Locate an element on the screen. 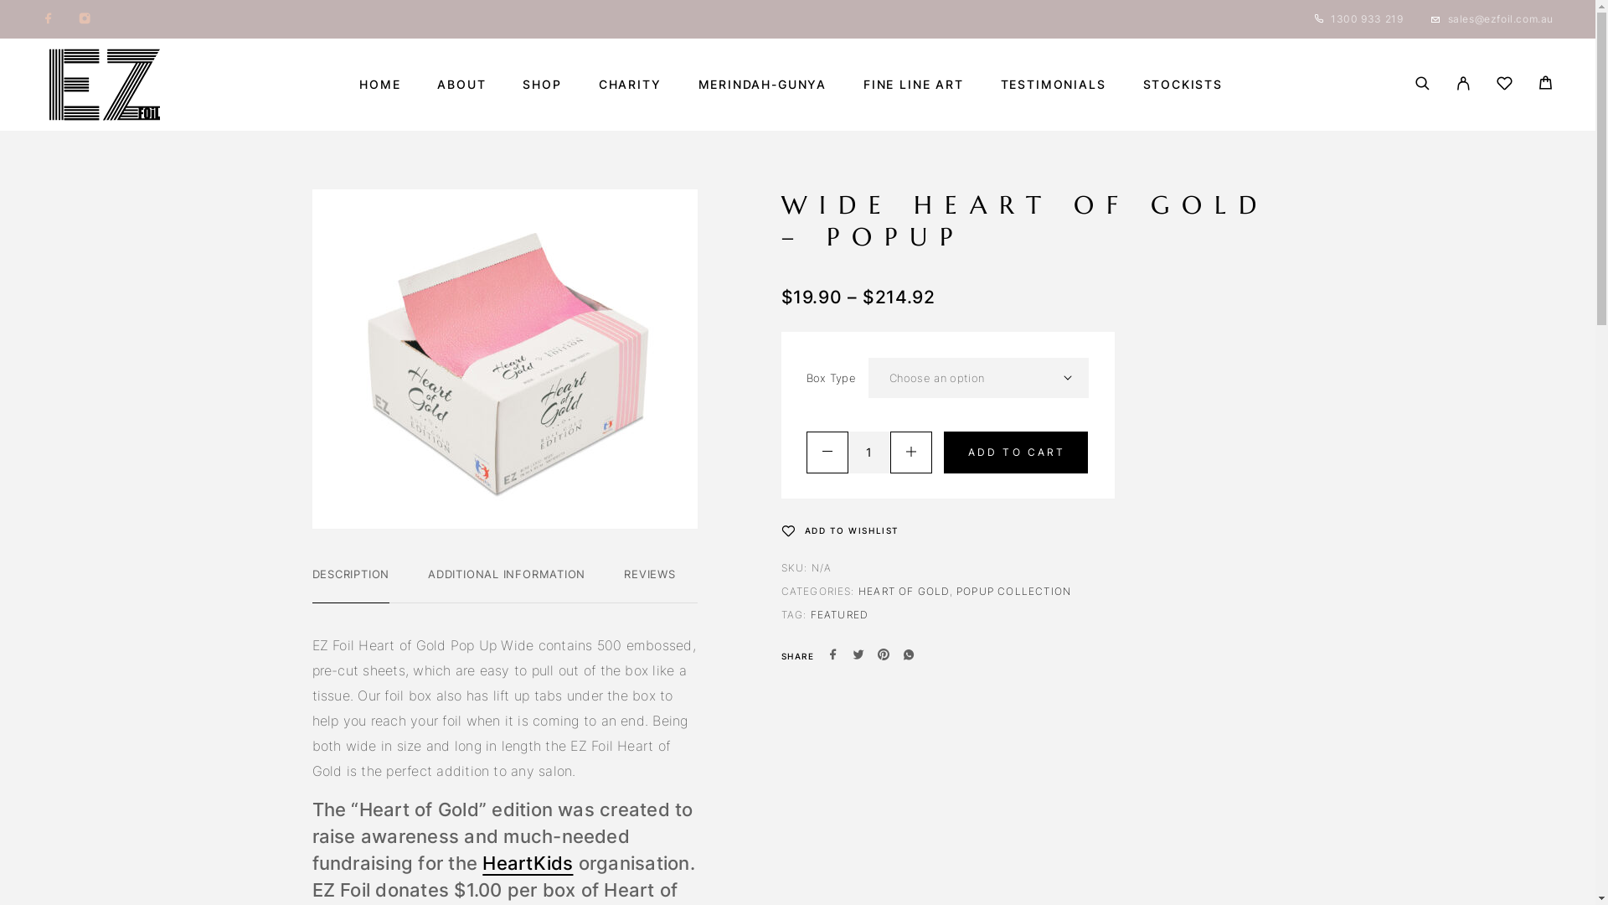 The width and height of the screenshot is (1608, 905). sales@ezfoil.com.au is located at coordinates (1501, 18).